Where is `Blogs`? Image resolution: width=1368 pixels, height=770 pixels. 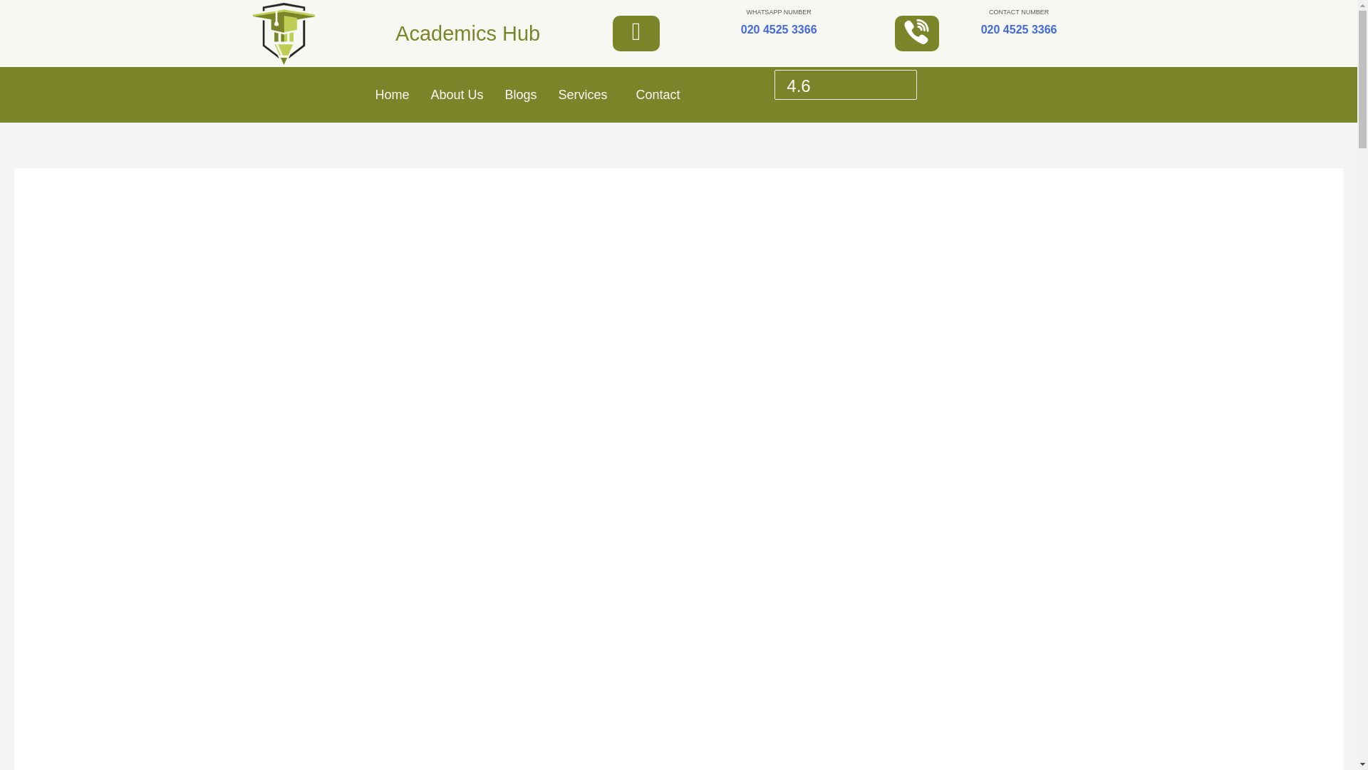
Blogs is located at coordinates (520, 94).